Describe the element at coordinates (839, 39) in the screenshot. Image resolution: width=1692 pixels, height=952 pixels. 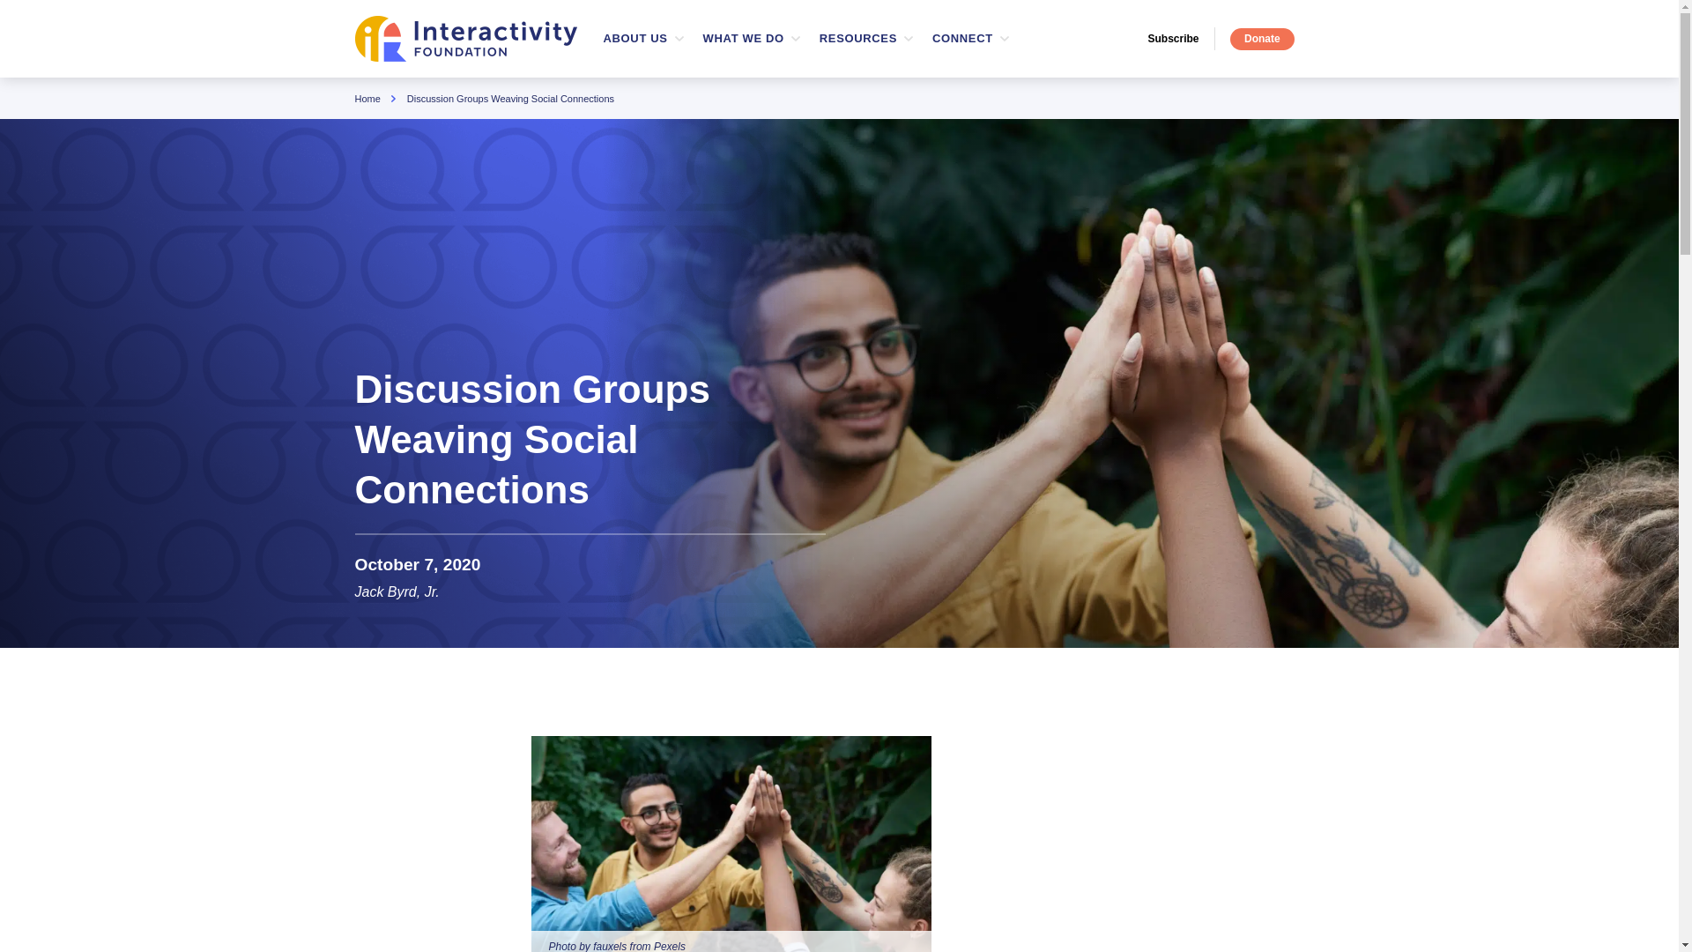
I see `Go to Interactivity Foundation.` at that location.